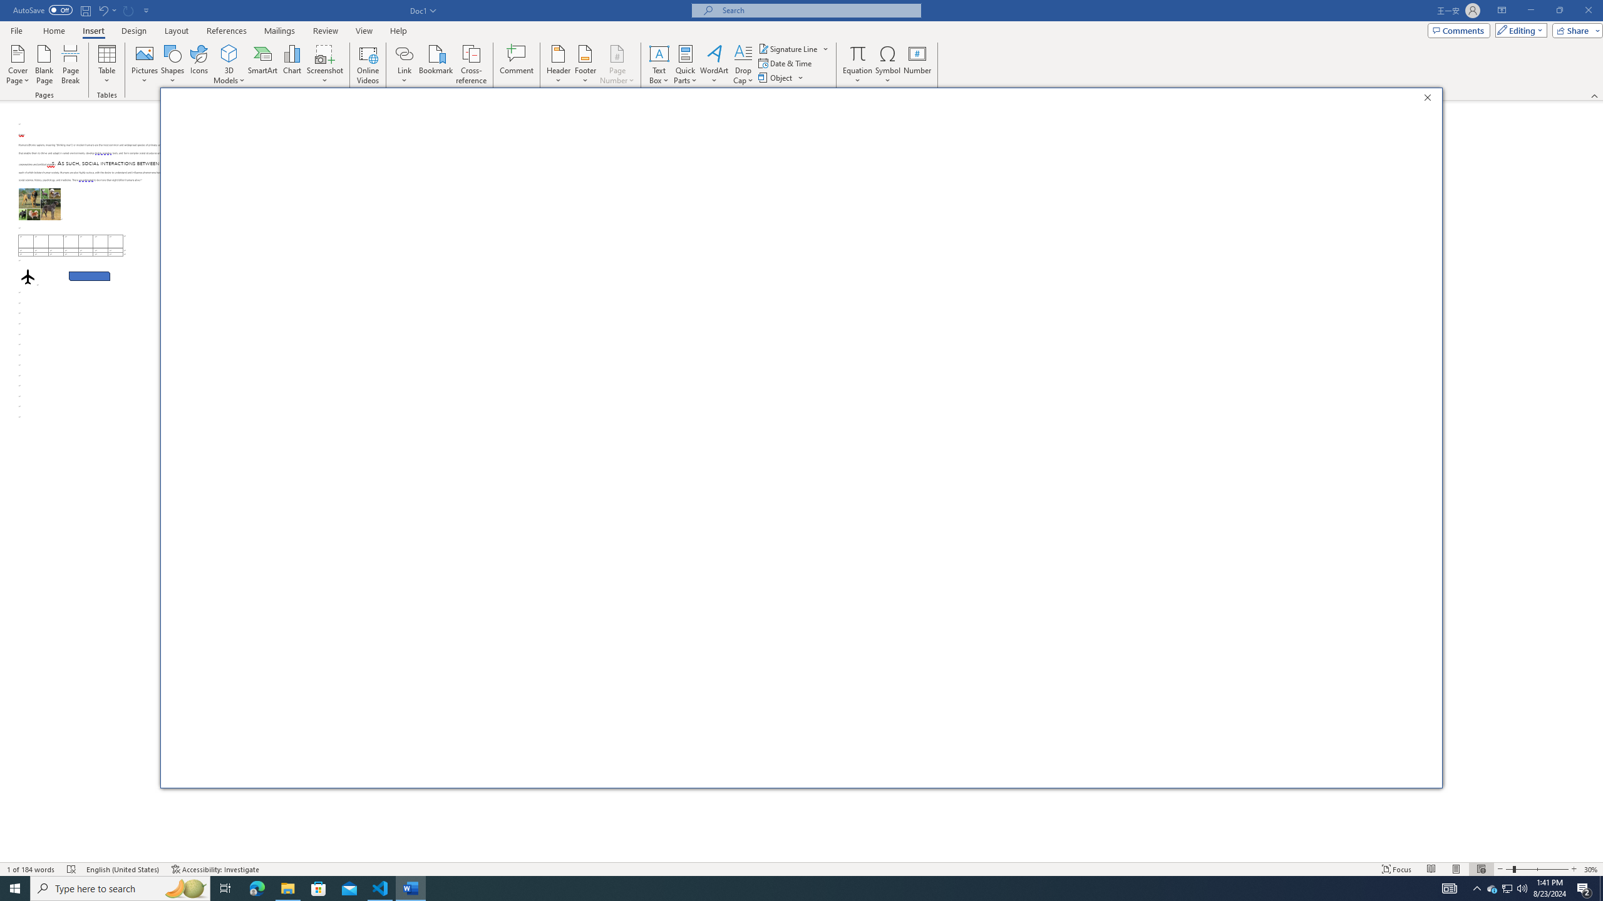  Describe the element at coordinates (15, 888) in the screenshot. I see `Start` at that location.